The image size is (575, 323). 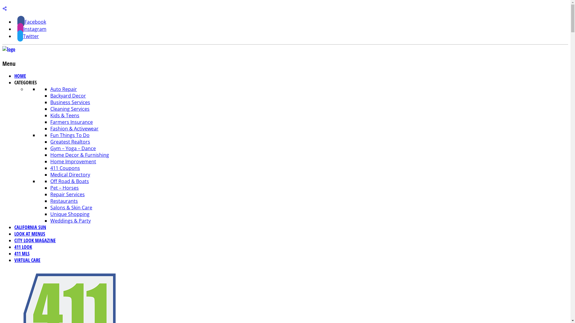 I want to click on Restaurants, so click(x=64, y=201).